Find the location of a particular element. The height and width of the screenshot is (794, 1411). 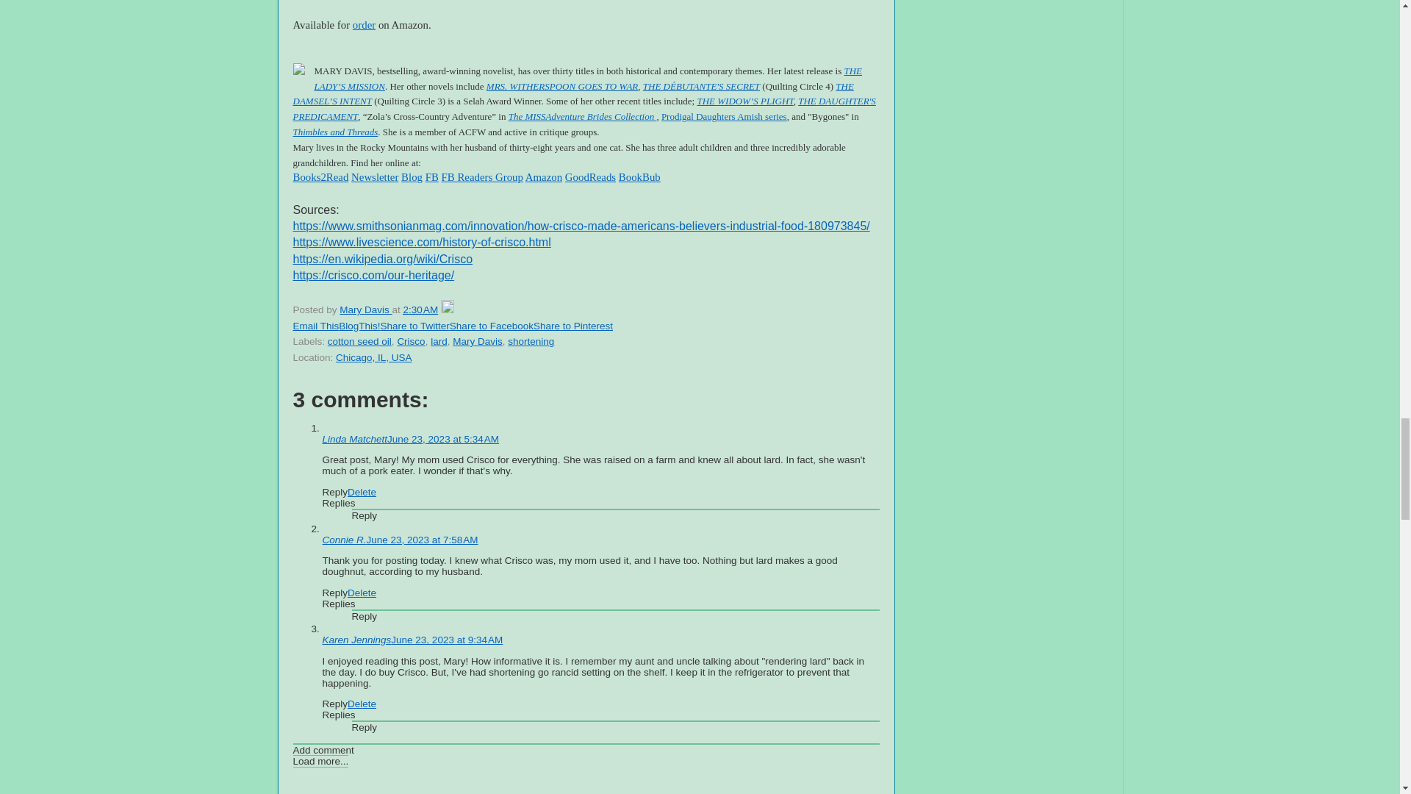

FB is located at coordinates (432, 177).